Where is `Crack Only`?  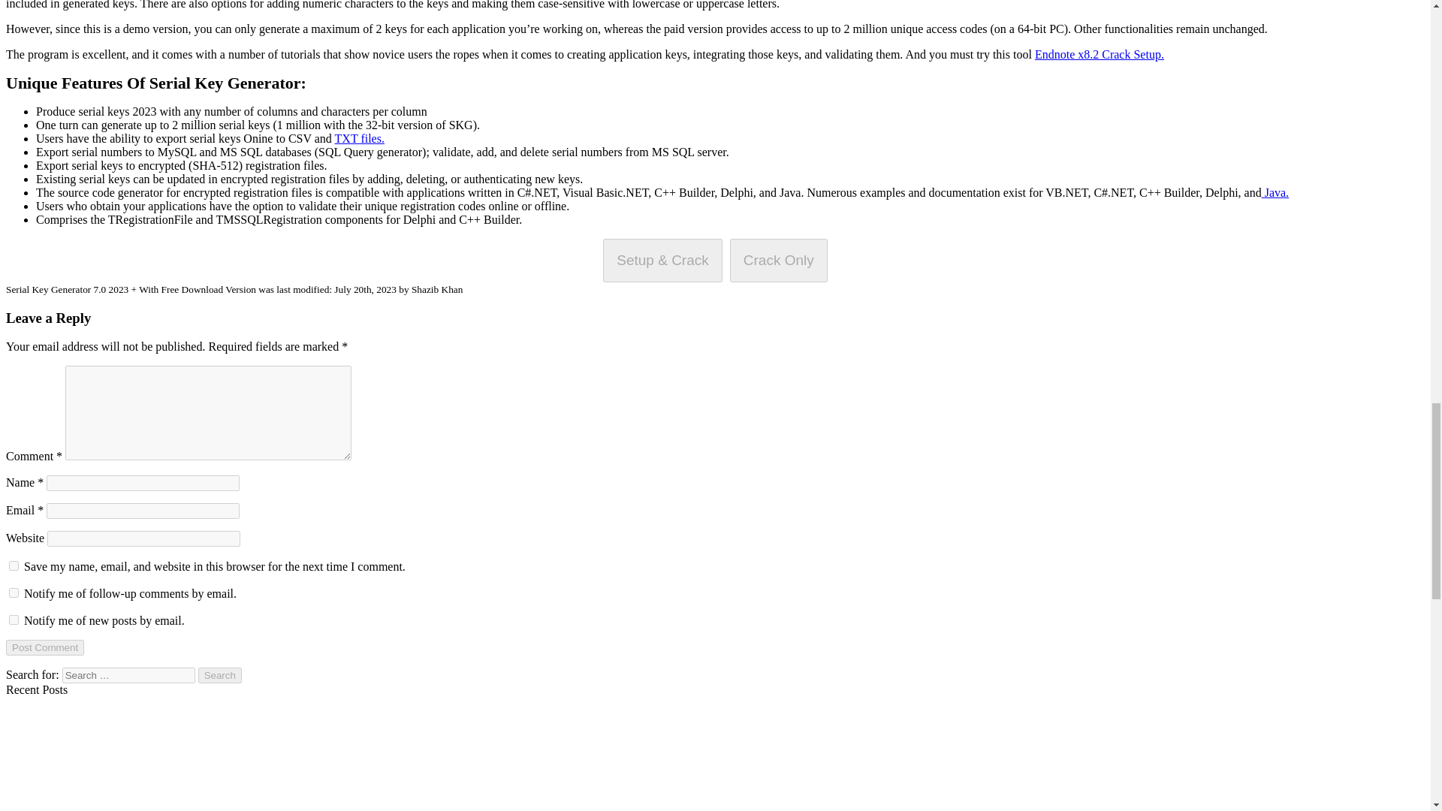 Crack Only is located at coordinates (778, 260).